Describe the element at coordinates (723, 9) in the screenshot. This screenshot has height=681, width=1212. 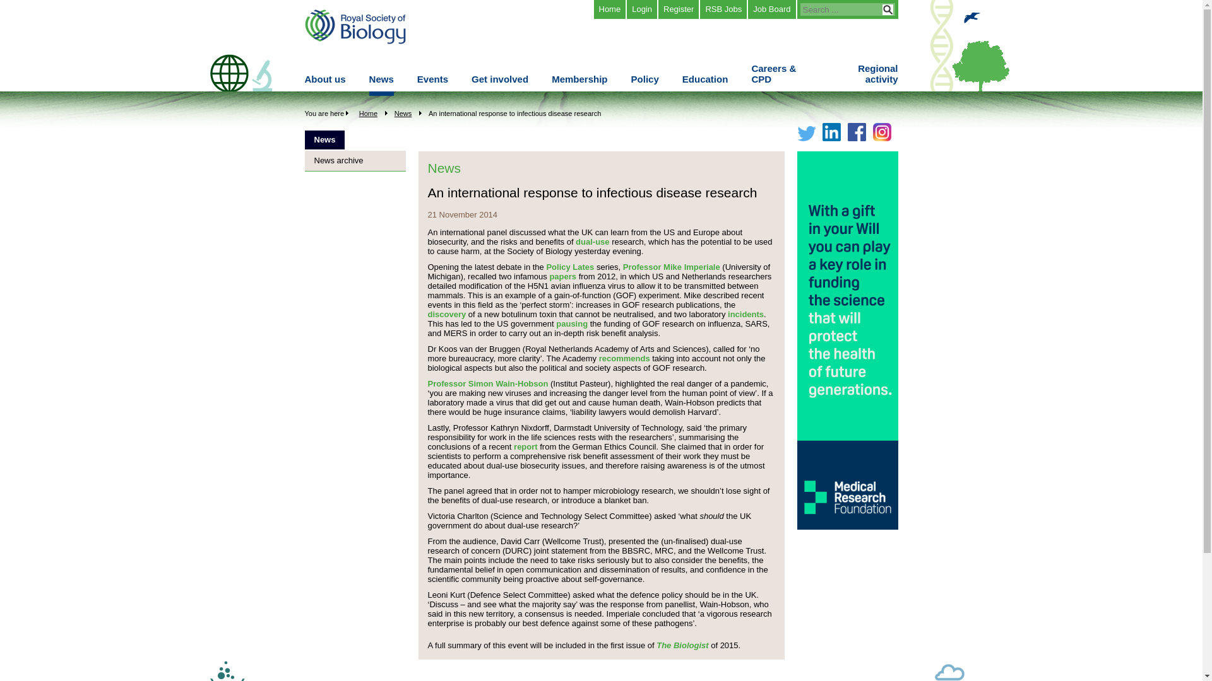
I see `RSB Jobs` at that location.